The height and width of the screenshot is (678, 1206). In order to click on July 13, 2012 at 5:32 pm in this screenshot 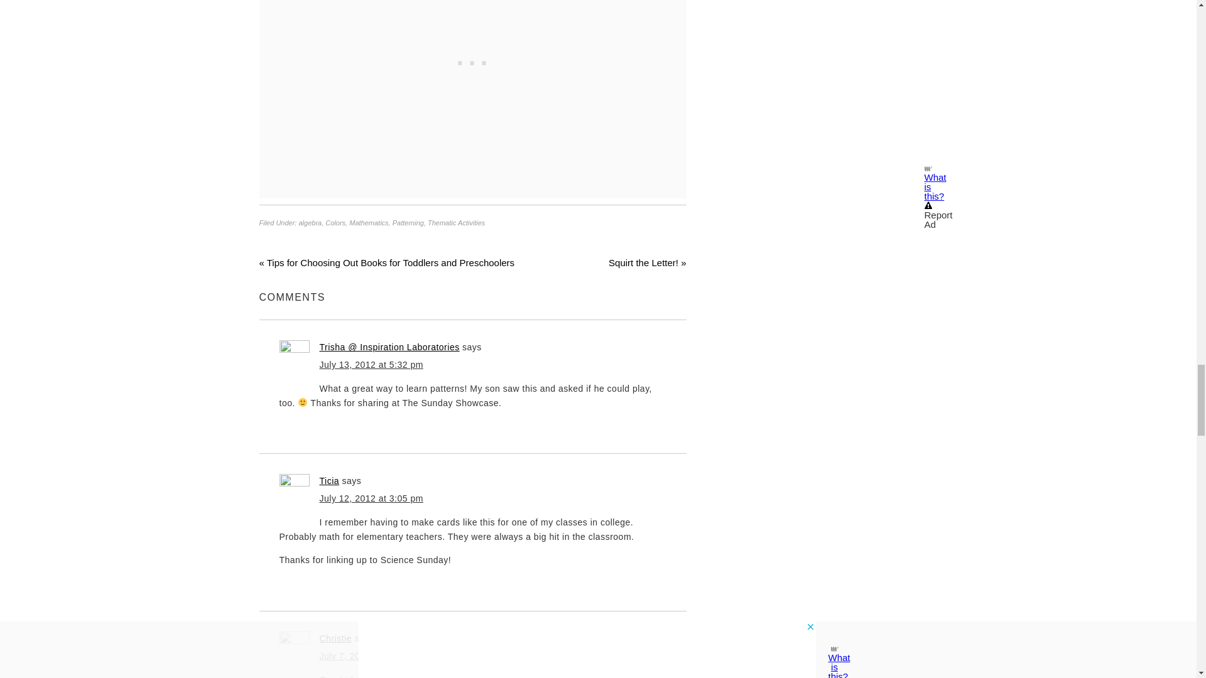, I will do `click(371, 364)`.